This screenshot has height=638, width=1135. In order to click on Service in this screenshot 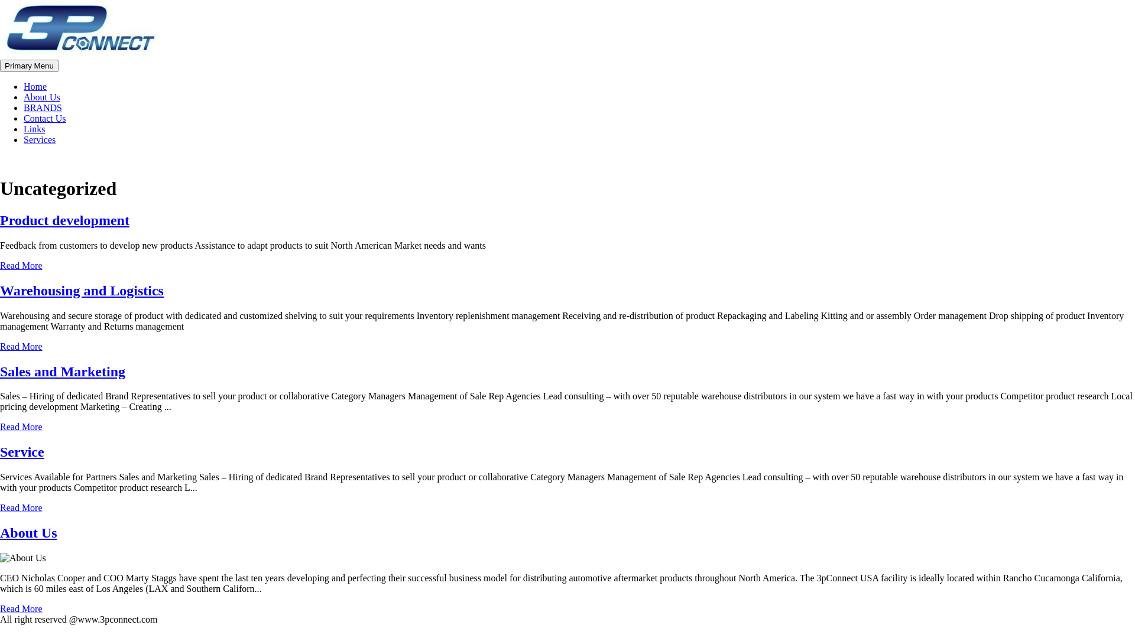, I will do `click(22, 452)`.